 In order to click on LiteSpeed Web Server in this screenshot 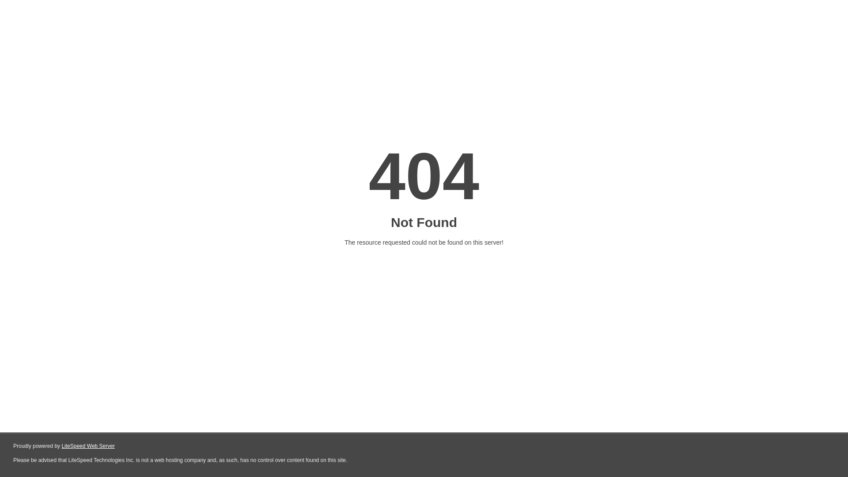, I will do `click(88, 446)`.